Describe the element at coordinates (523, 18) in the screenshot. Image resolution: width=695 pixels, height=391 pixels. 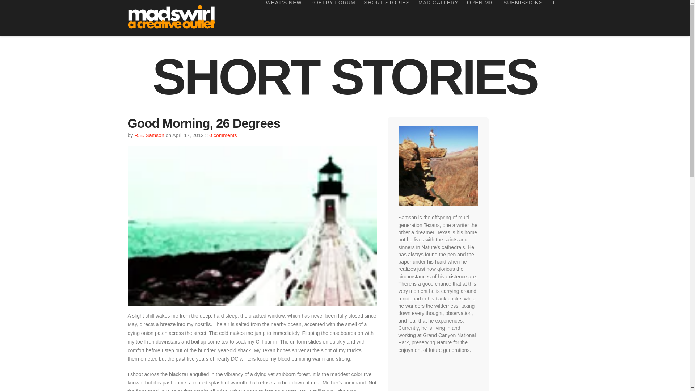
I see `SUBMISSIONS` at that location.